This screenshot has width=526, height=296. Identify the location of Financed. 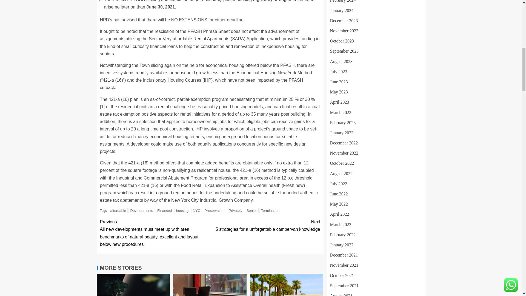
(214, 210).